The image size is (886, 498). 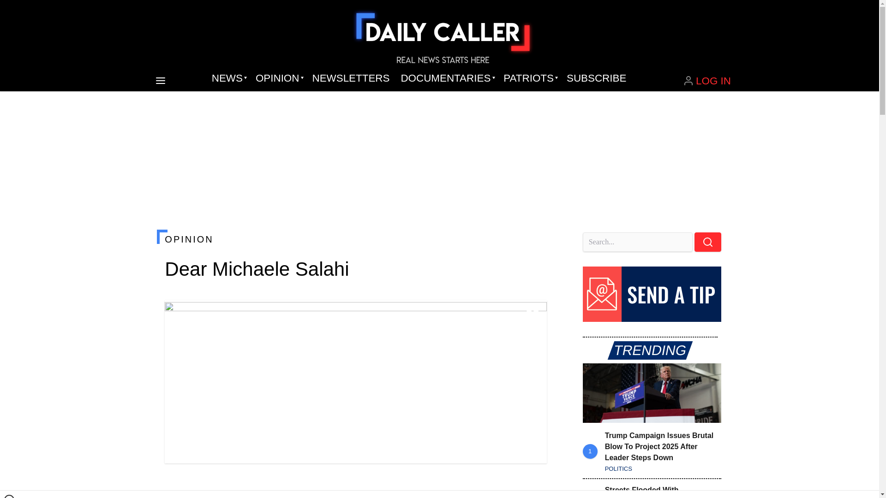 I want to click on PATRIOTS, so click(x=529, y=78).